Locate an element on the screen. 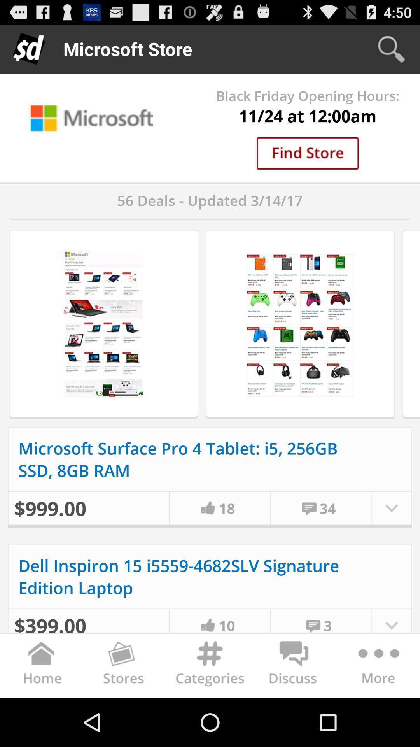 The image size is (420, 747). select the search icon is located at coordinates (391, 49).